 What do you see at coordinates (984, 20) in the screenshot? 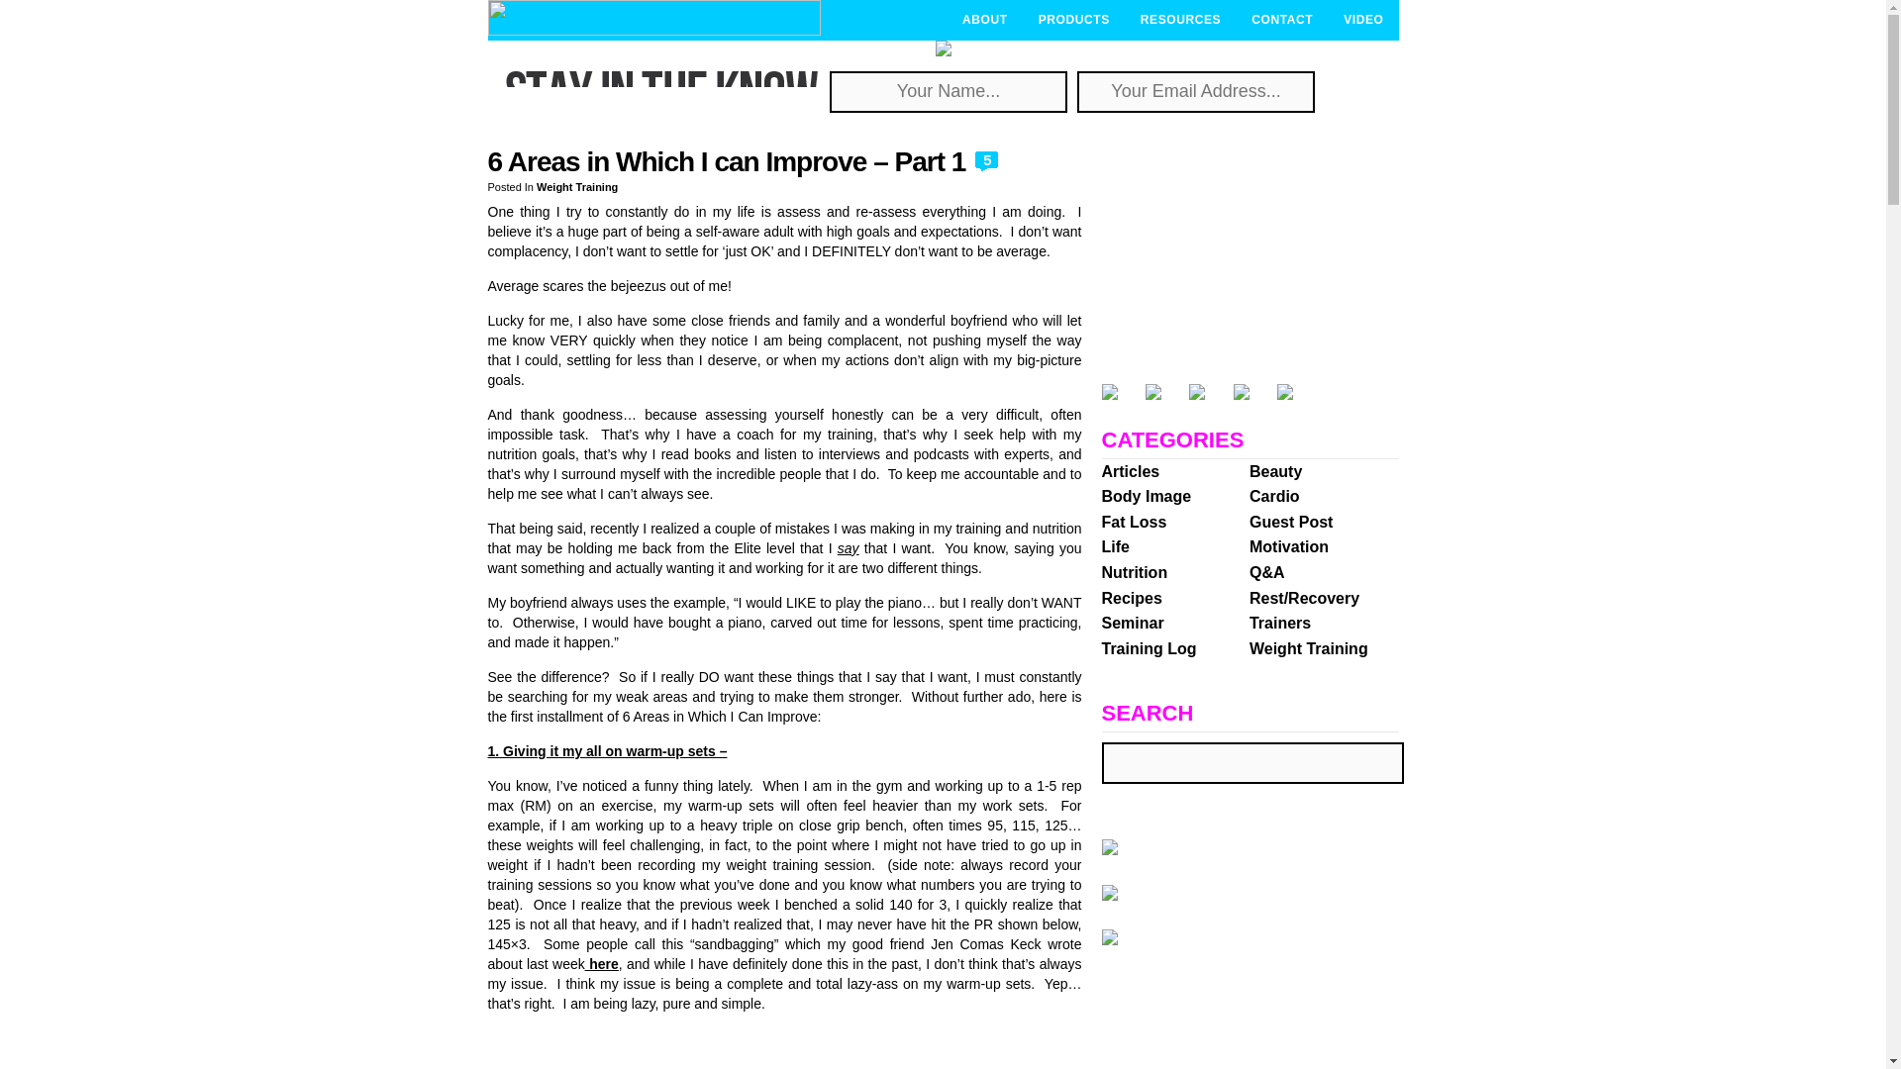
I see `ABOUT` at bounding box center [984, 20].